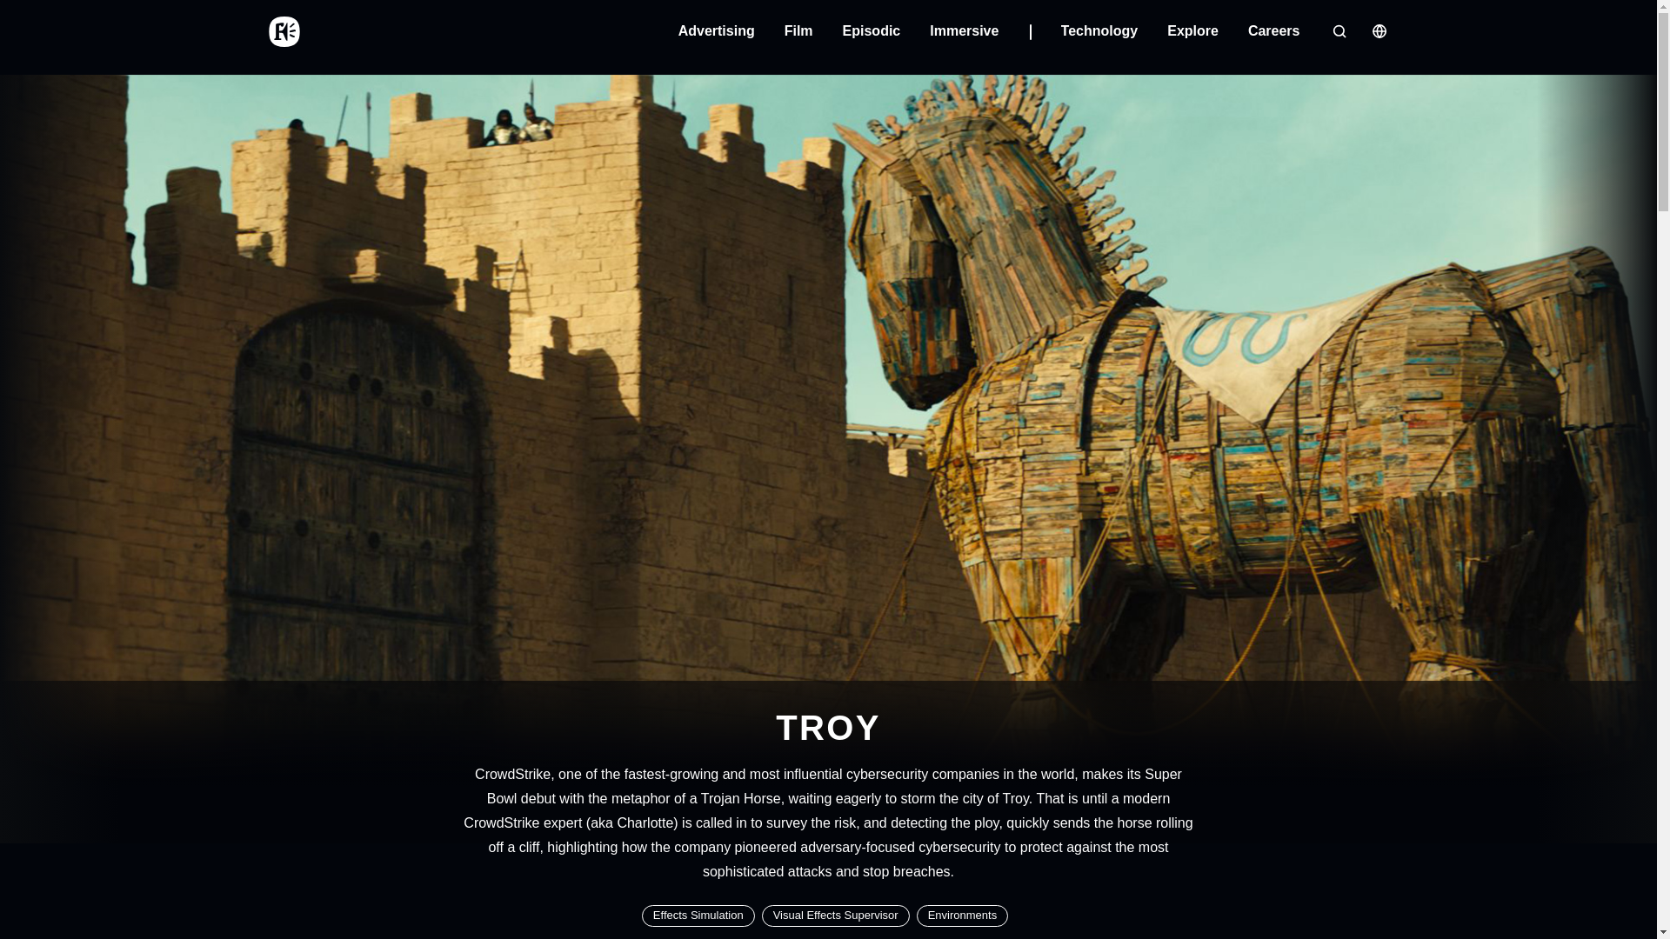 The height and width of the screenshot is (939, 1670). What do you see at coordinates (1378, 31) in the screenshot?
I see `Languages` at bounding box center [1378, 31].